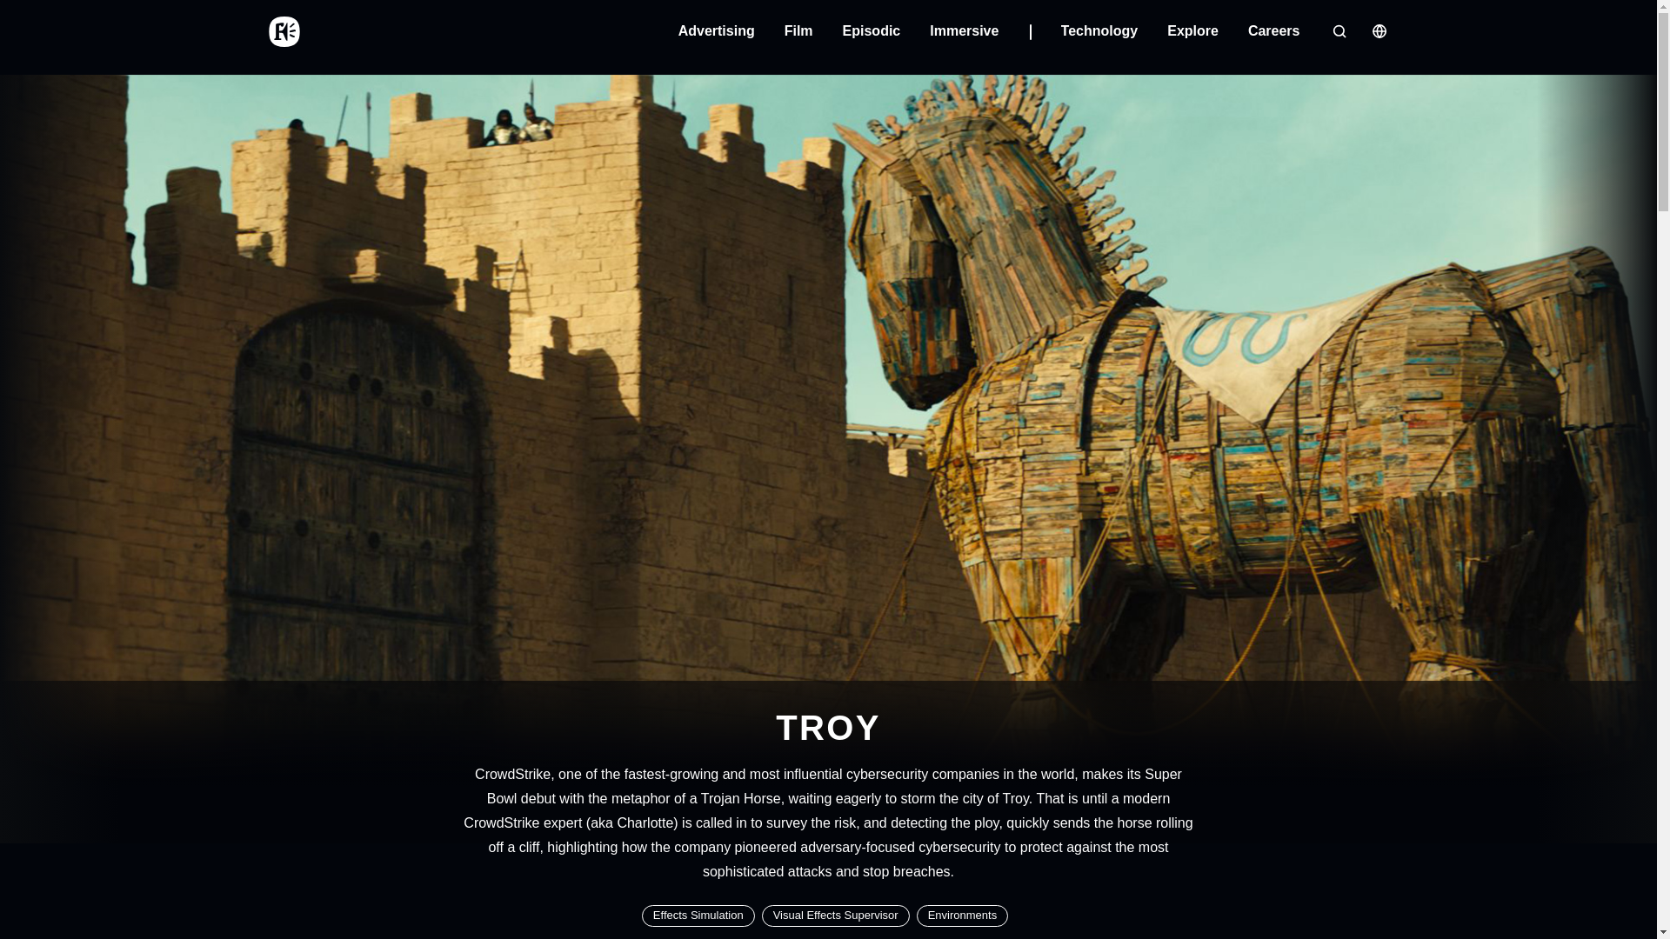 The height and width of the screenshot is (939, 1670). What do you see at coordinates (1378, 31) in the screenshot?
I see `Languages` at bounding box center [1378, 31].